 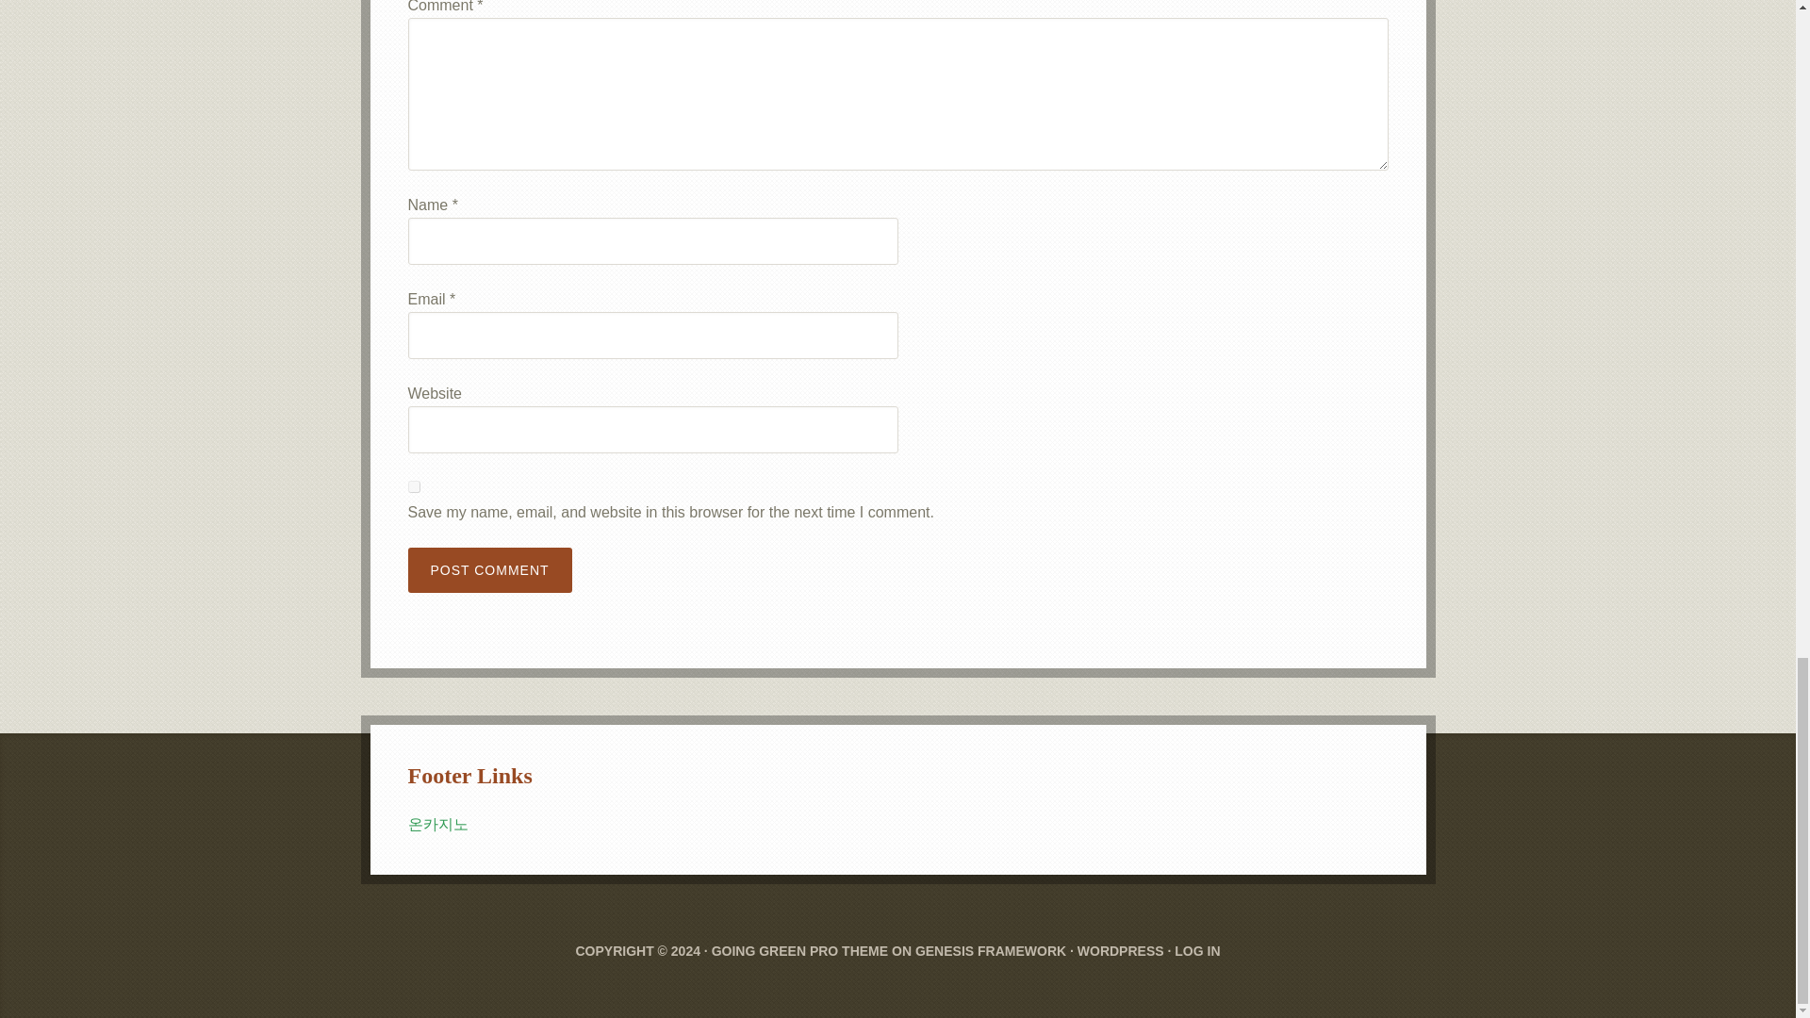 I want to click on GOING GREEN PRO THEME, so click(x=799, y=951).